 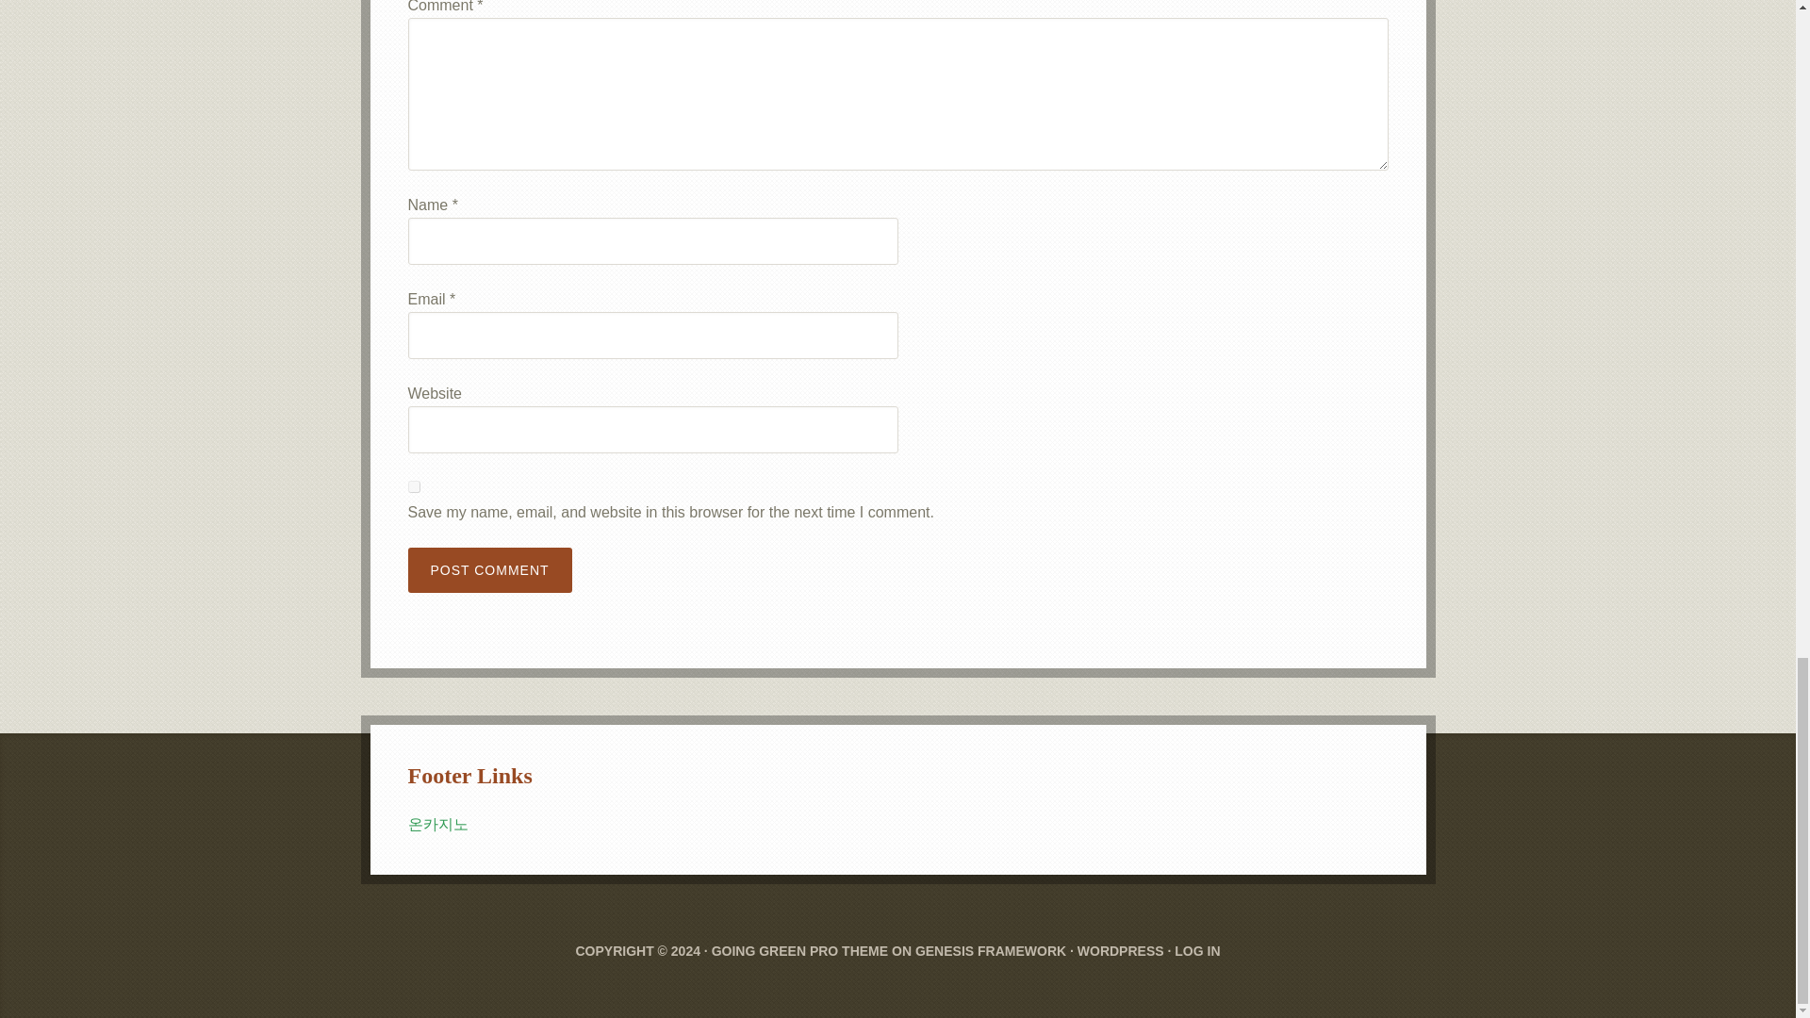 I want to click on GOING GREEN PRO THEME, so click(x=799, y=951).